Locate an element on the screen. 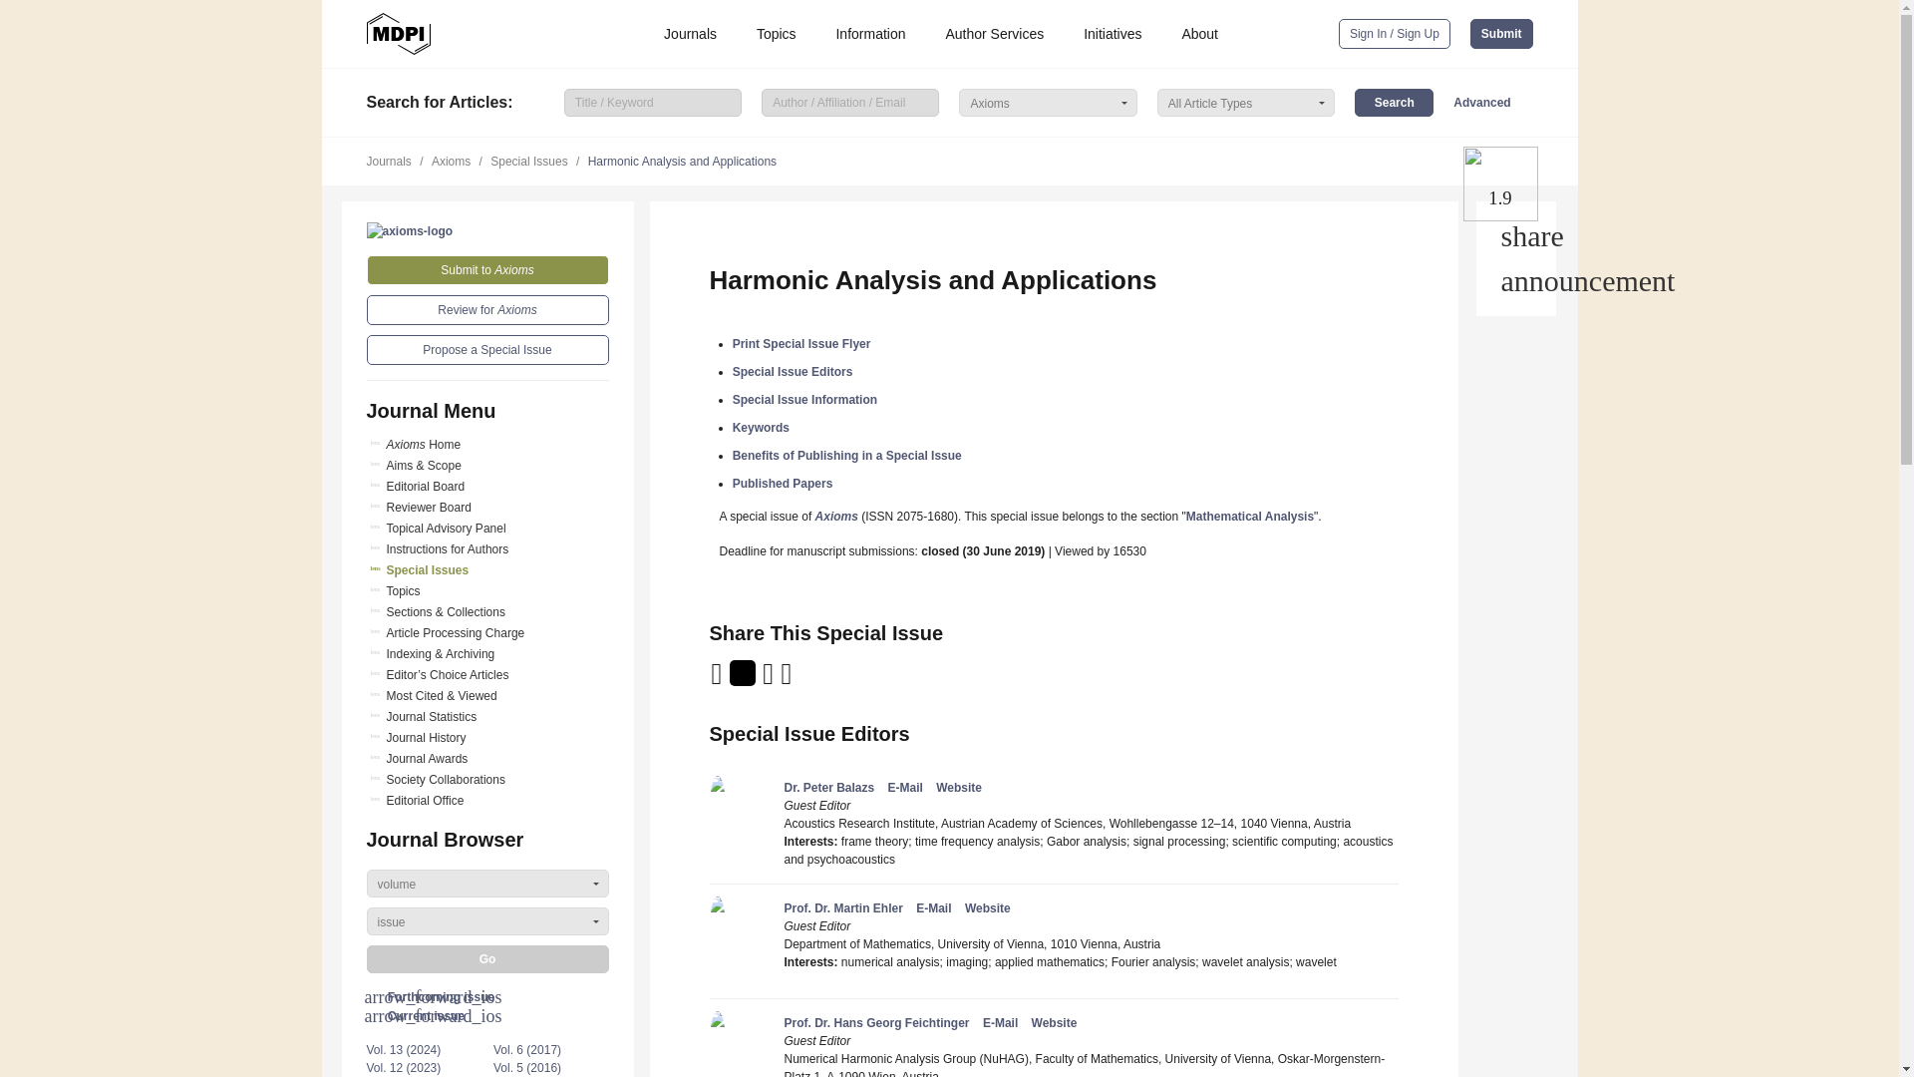 The height and width of the screenshot is (1077, 1914). LinkedIn is located at coordinates (770, 680).